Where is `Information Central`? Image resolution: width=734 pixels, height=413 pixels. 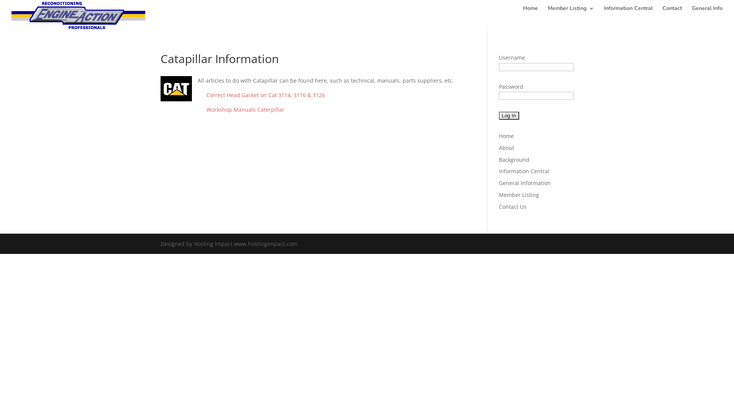
Information Central is located at coordinates (628, 11).